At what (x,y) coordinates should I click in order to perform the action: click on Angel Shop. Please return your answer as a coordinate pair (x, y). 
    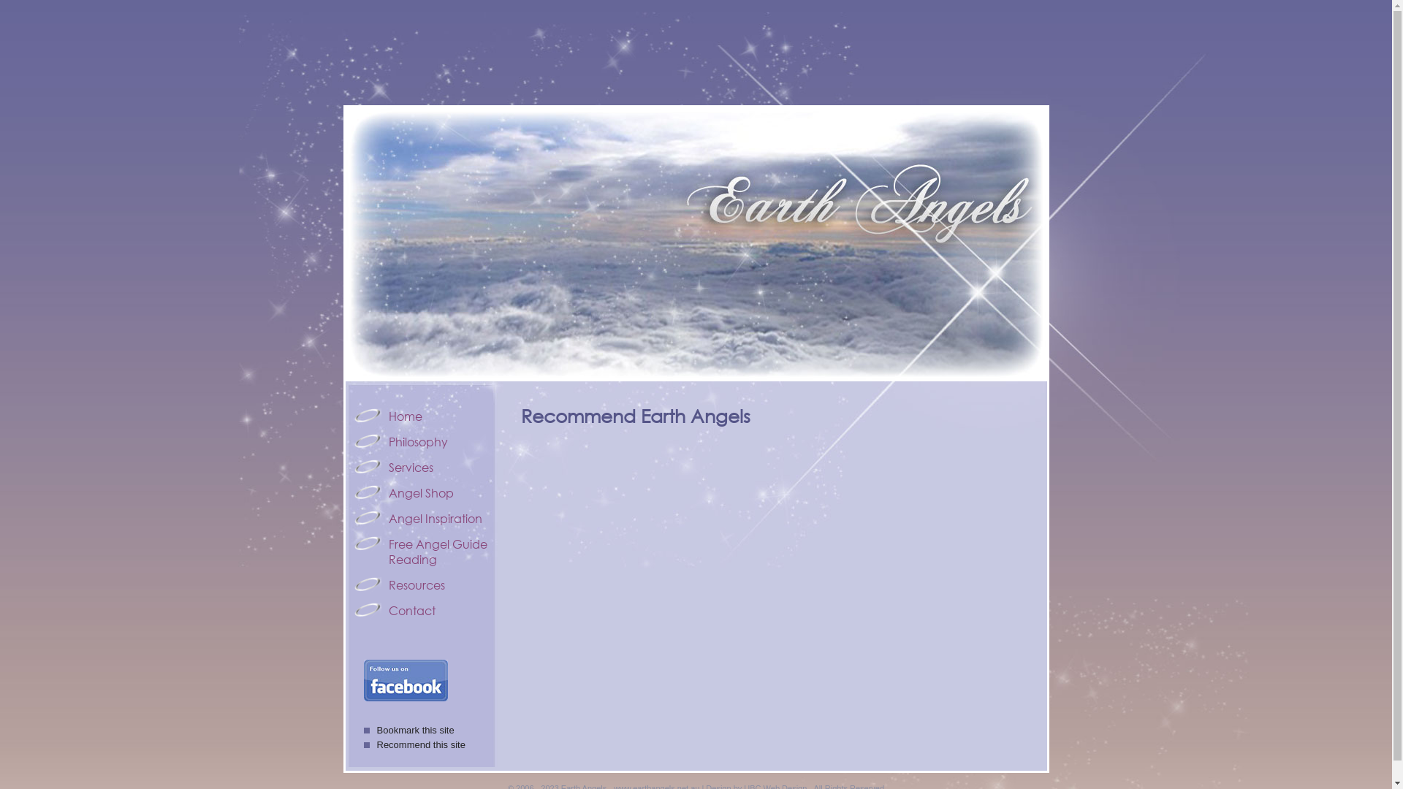
    Looking at the image, I should click on (422, 492).